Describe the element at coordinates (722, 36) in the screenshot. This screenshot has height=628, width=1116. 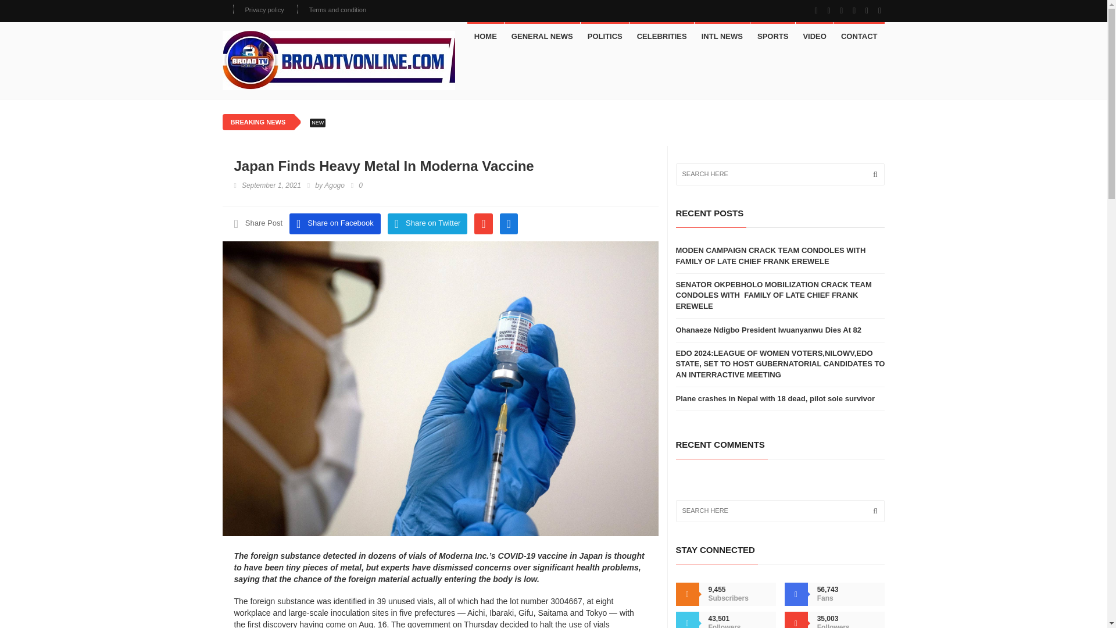
I see `Intl News` at that location.